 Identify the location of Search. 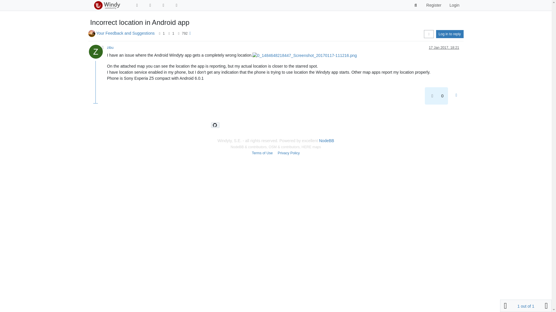
(416, 5).